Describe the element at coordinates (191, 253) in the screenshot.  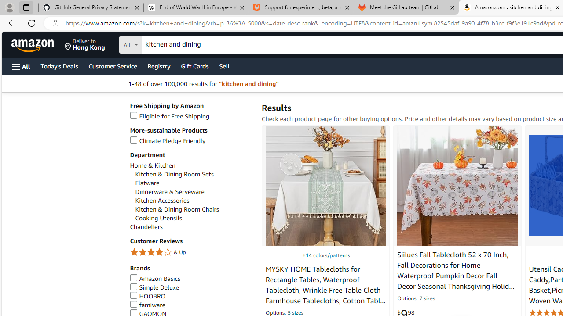
I see `4 Stars & Up& Up` at that location.